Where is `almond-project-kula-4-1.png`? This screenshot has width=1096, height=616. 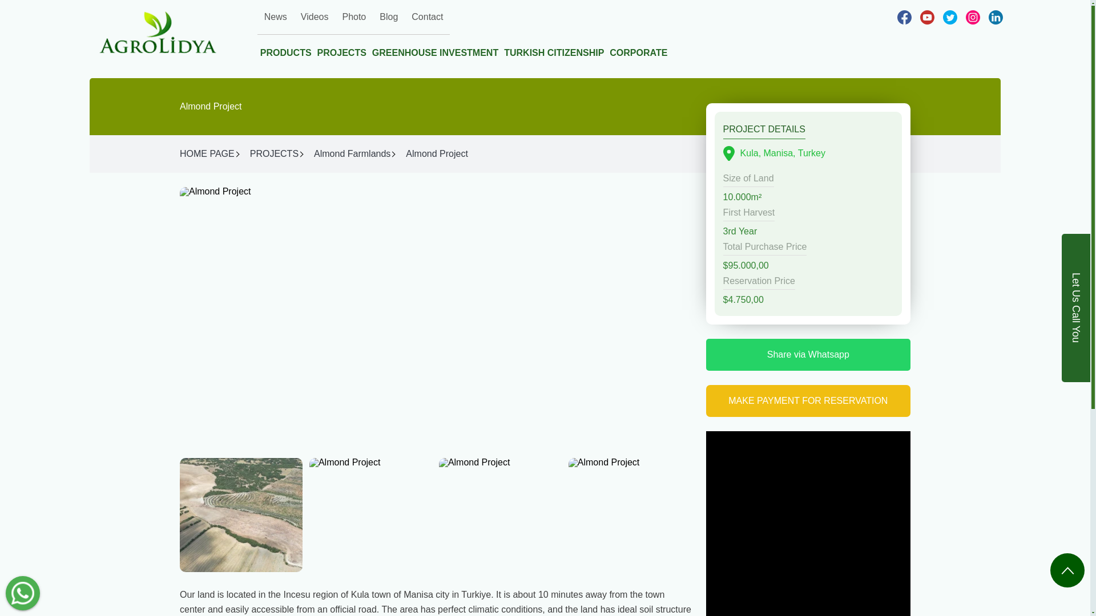 almond-project-kula-4-1.png is located at coordinates (500, 515).